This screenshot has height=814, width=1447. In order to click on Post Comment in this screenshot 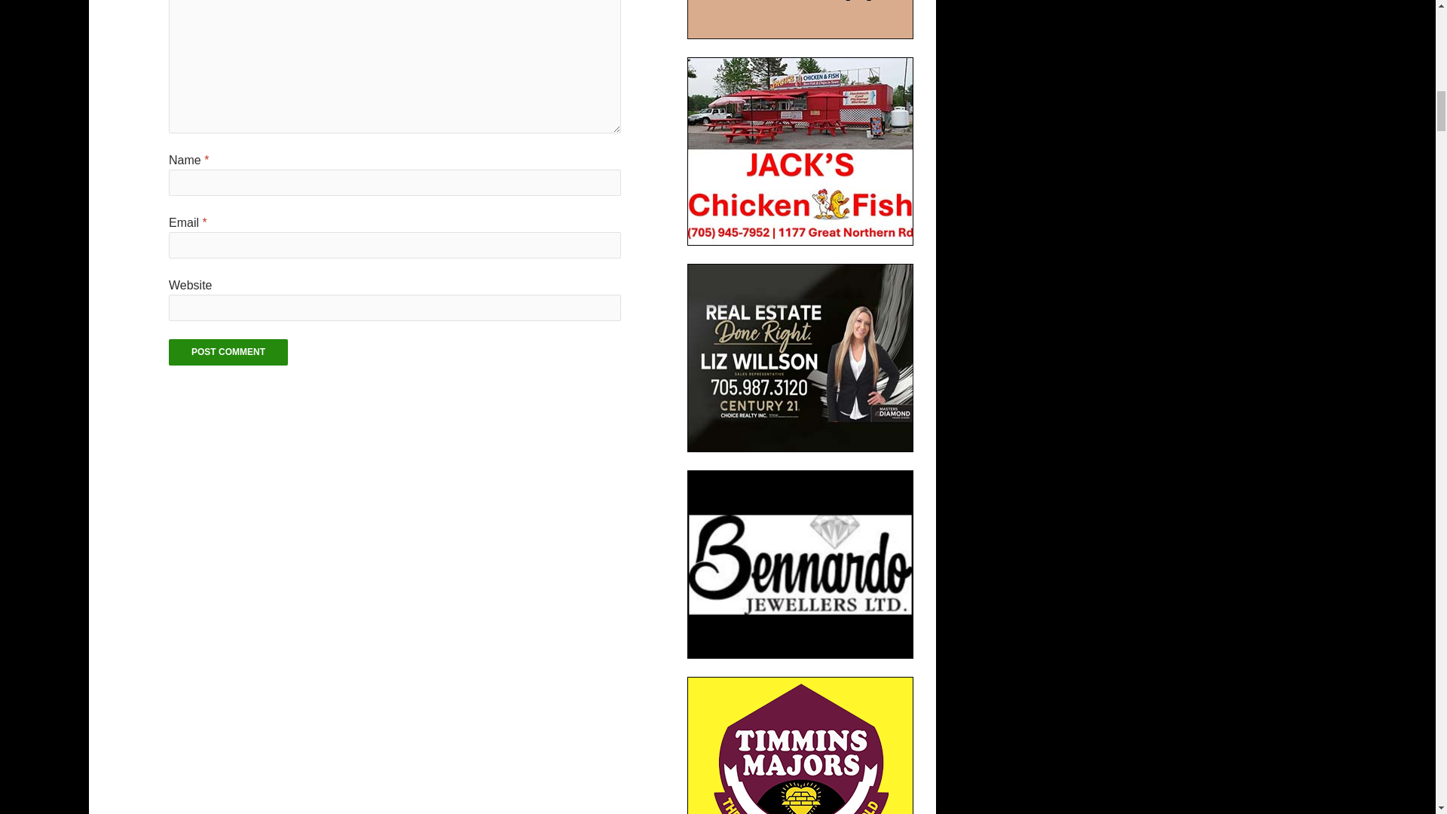, I will do `click(228, 352)`.